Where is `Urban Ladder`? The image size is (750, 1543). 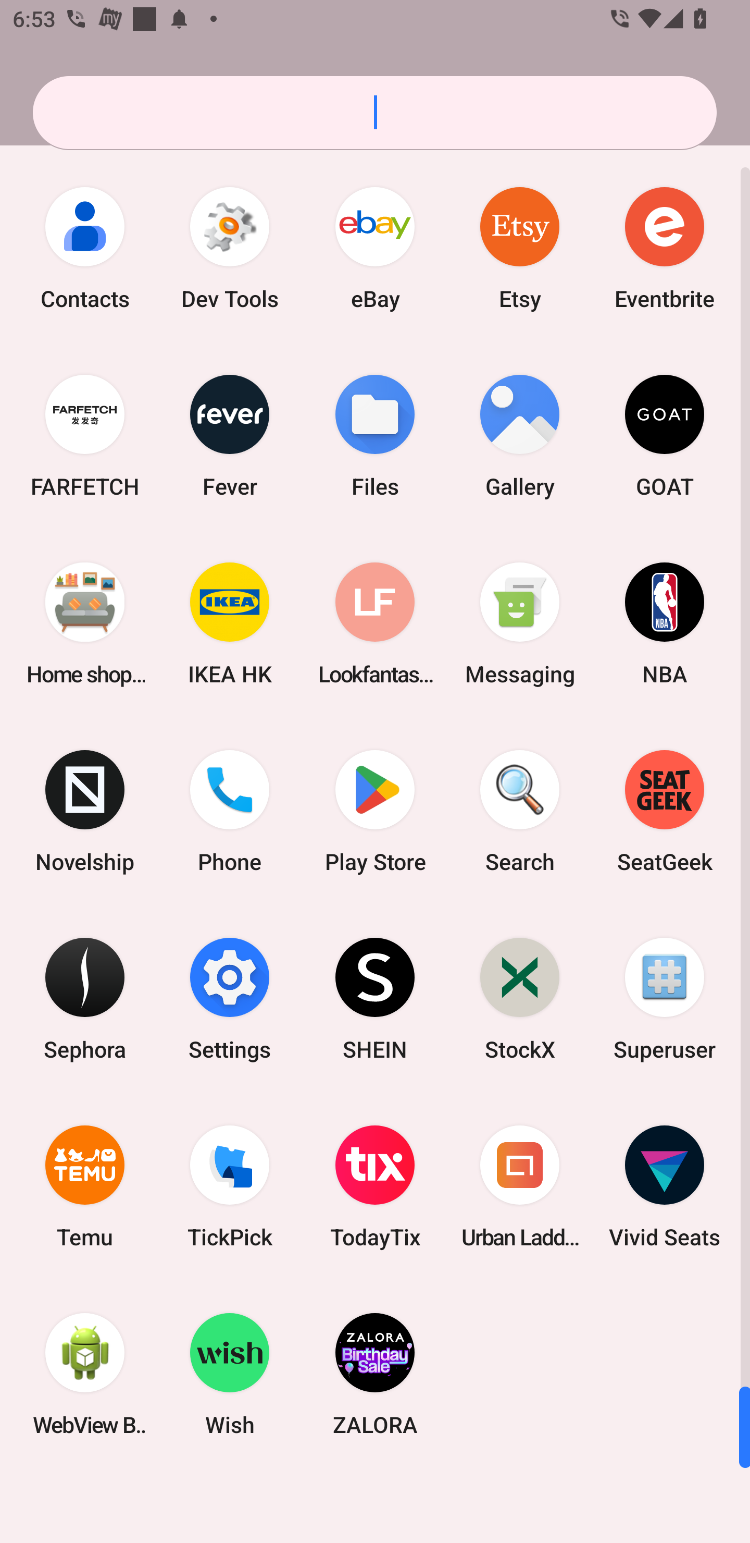
Urban Ladder is located at coordinates (520, 1186).